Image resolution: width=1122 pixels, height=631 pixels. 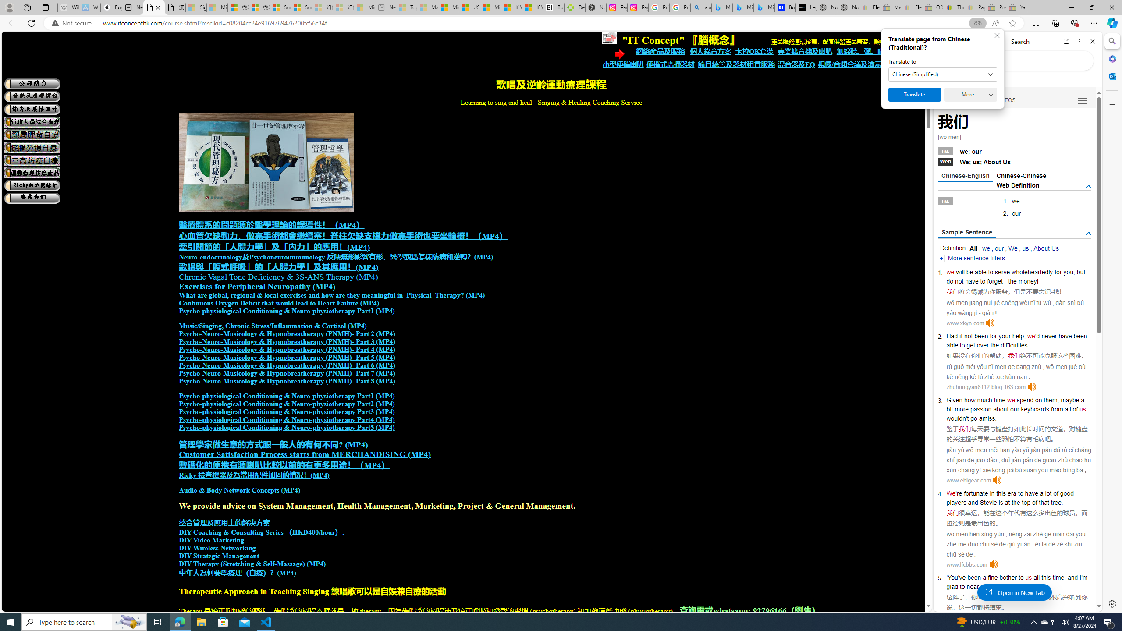 What do you see at coordinates (1033, 272) in the screenshot?
I see `wholeheartedly` at bounding box center [1033, 272].